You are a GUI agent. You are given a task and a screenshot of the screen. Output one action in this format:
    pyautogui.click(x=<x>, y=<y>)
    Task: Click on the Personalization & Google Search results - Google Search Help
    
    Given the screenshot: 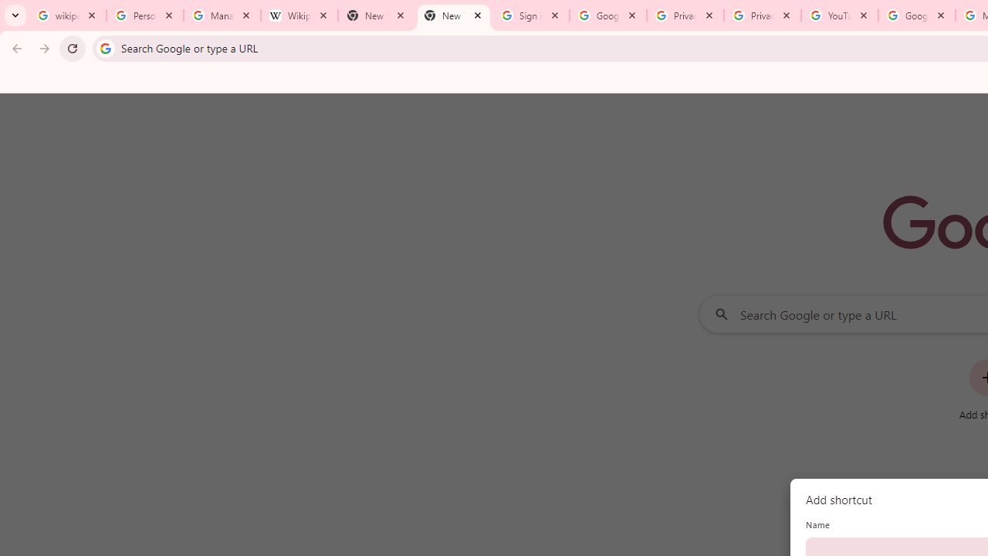 What is the action you would take?
    pyautogui.click(x=145, y=15)
    